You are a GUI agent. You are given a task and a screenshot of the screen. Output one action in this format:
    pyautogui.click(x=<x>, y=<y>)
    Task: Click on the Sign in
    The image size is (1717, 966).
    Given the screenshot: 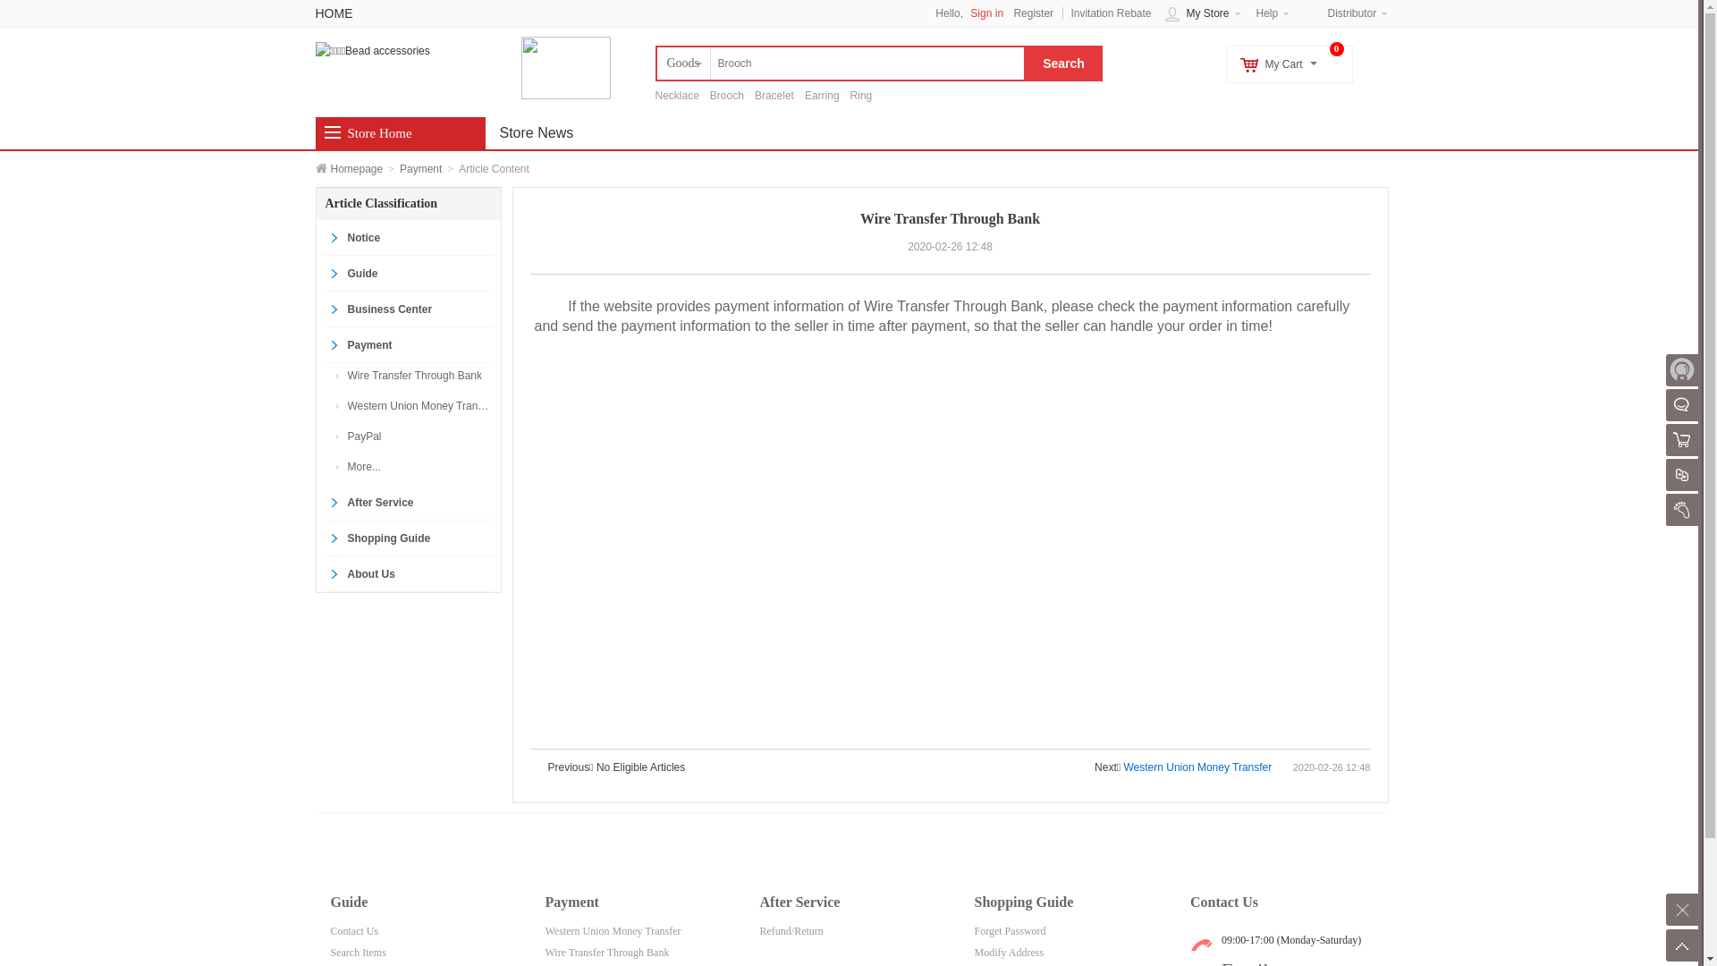 What is the action you would take?
    pyautogui.click(x=991, y=13)
    